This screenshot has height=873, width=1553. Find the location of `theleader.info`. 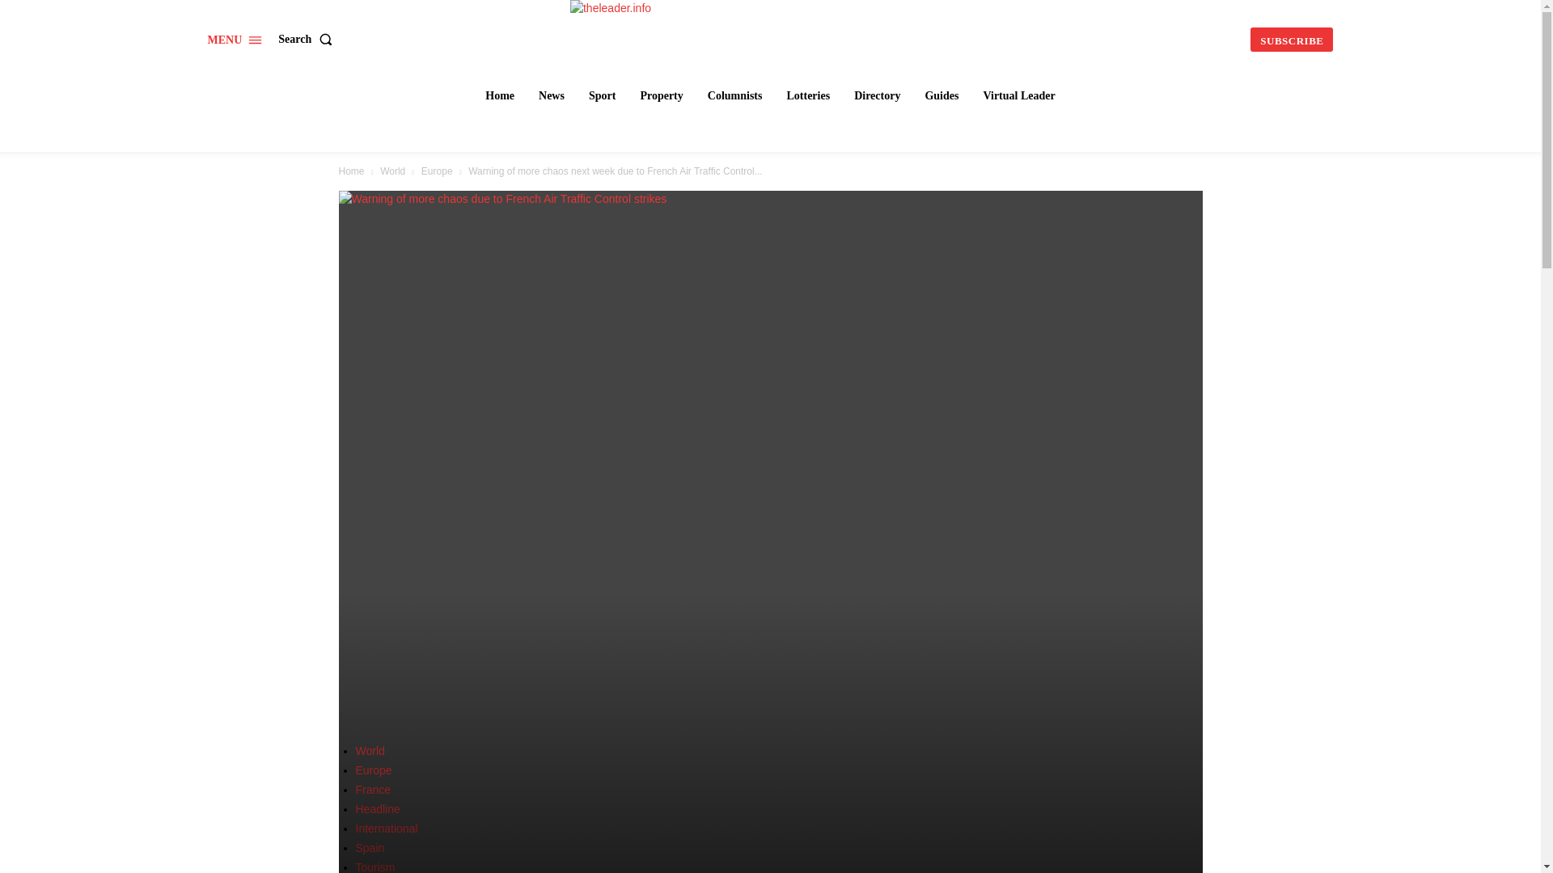

theleader.info is located at coordinates (772, 37).